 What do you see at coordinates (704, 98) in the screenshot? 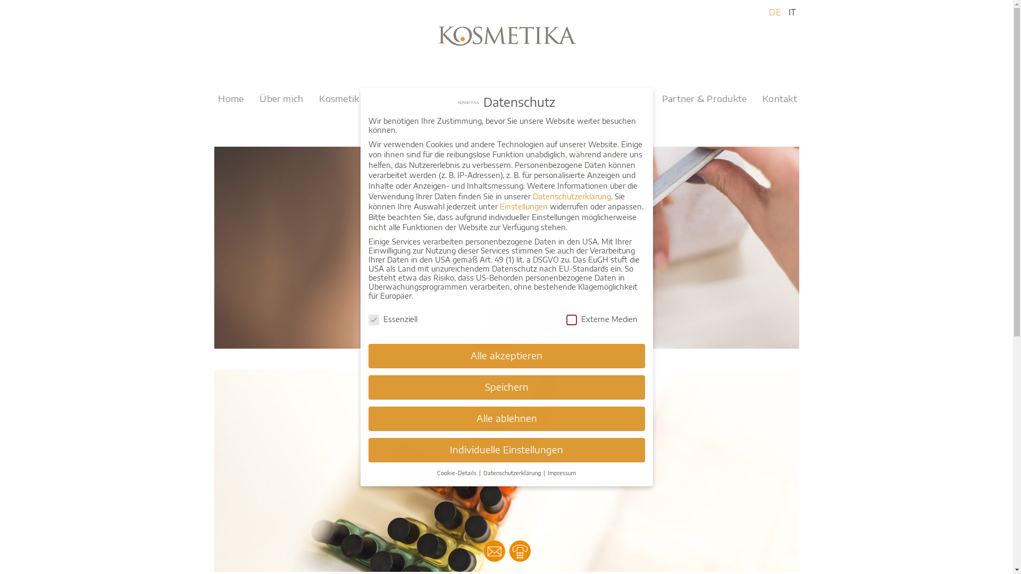
I see `Partner & Produkte` at bounding box center [704, 98].